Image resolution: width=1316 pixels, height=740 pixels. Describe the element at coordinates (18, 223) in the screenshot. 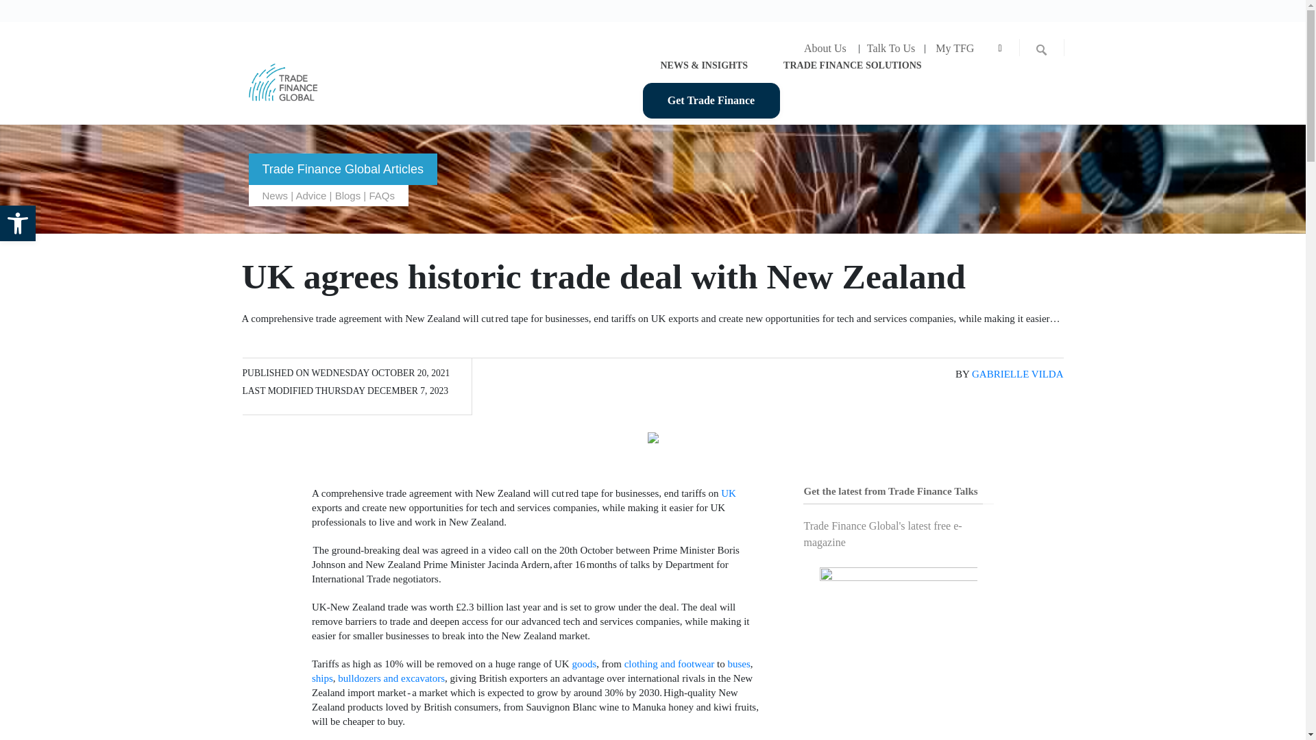

I see `Accessibility Tools` at that location.